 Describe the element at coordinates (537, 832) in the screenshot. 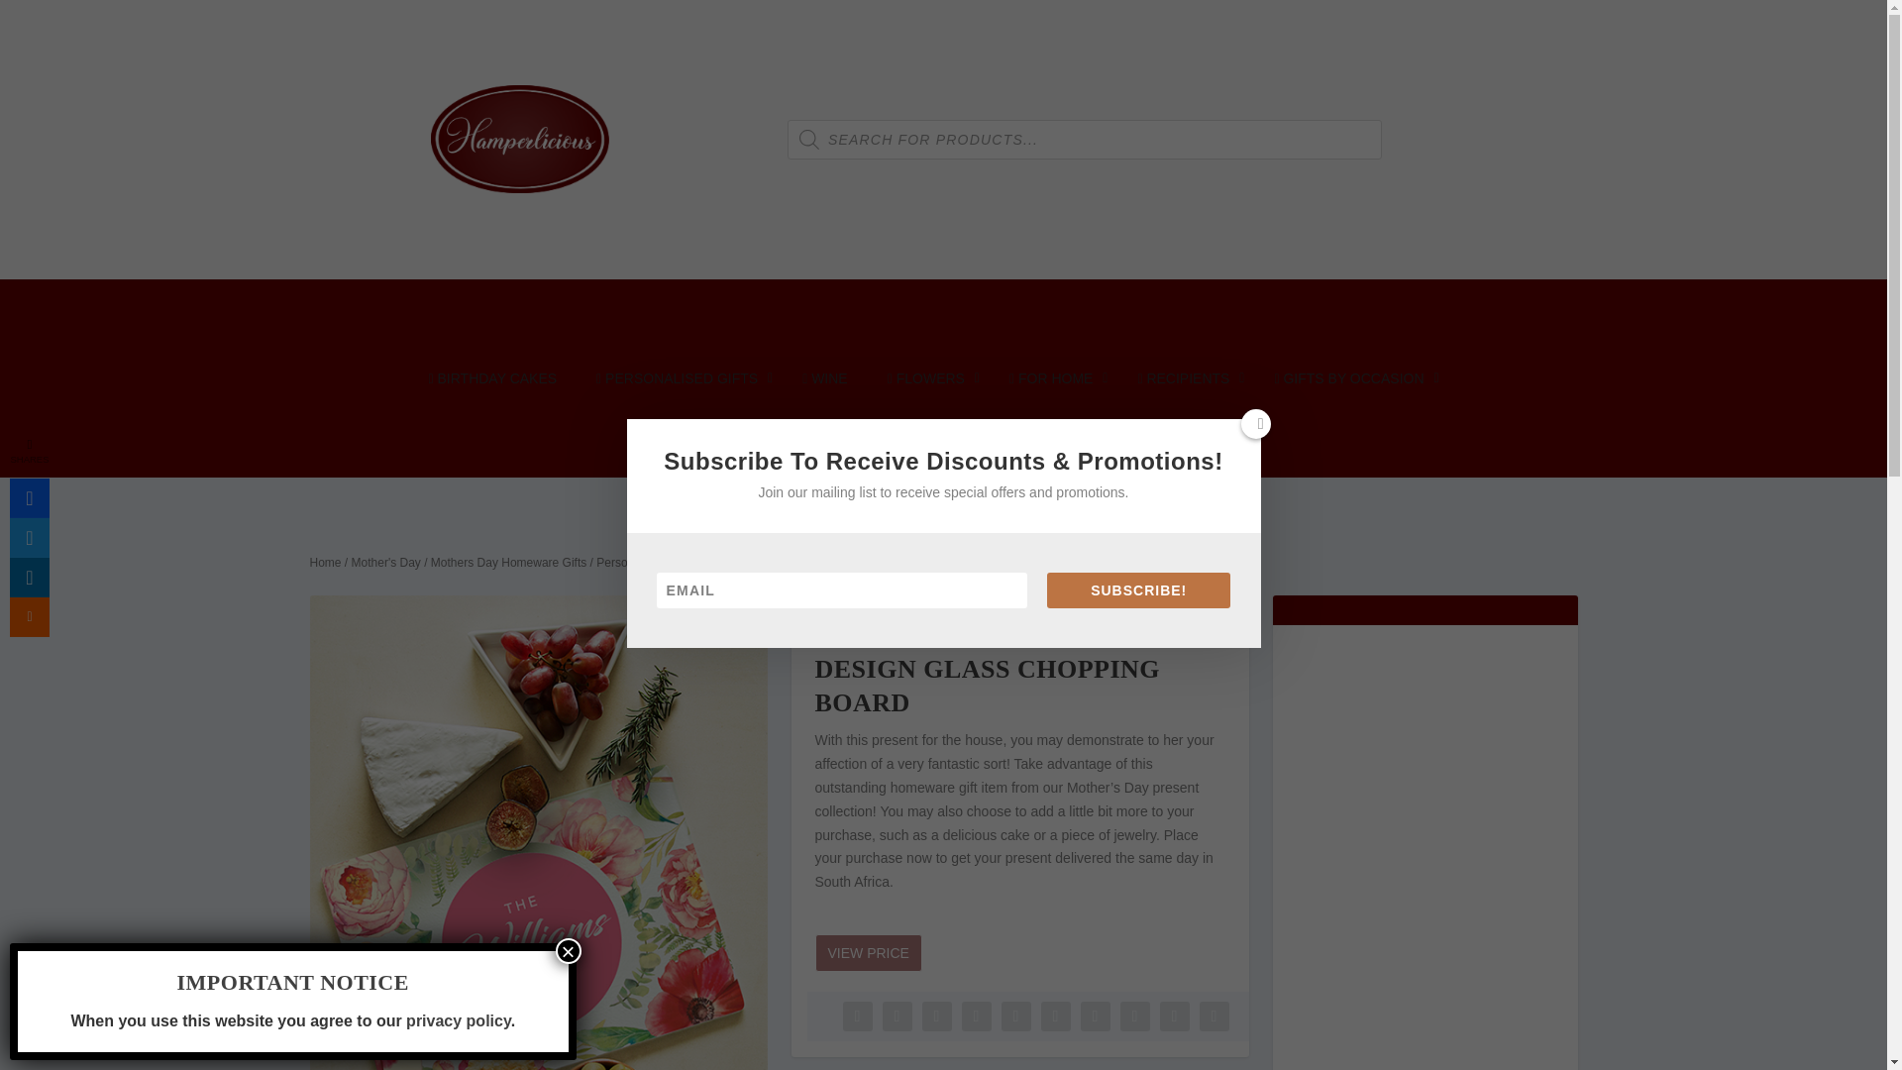

I see `Personalised Floral Design Glass Chopping Board` at that location.